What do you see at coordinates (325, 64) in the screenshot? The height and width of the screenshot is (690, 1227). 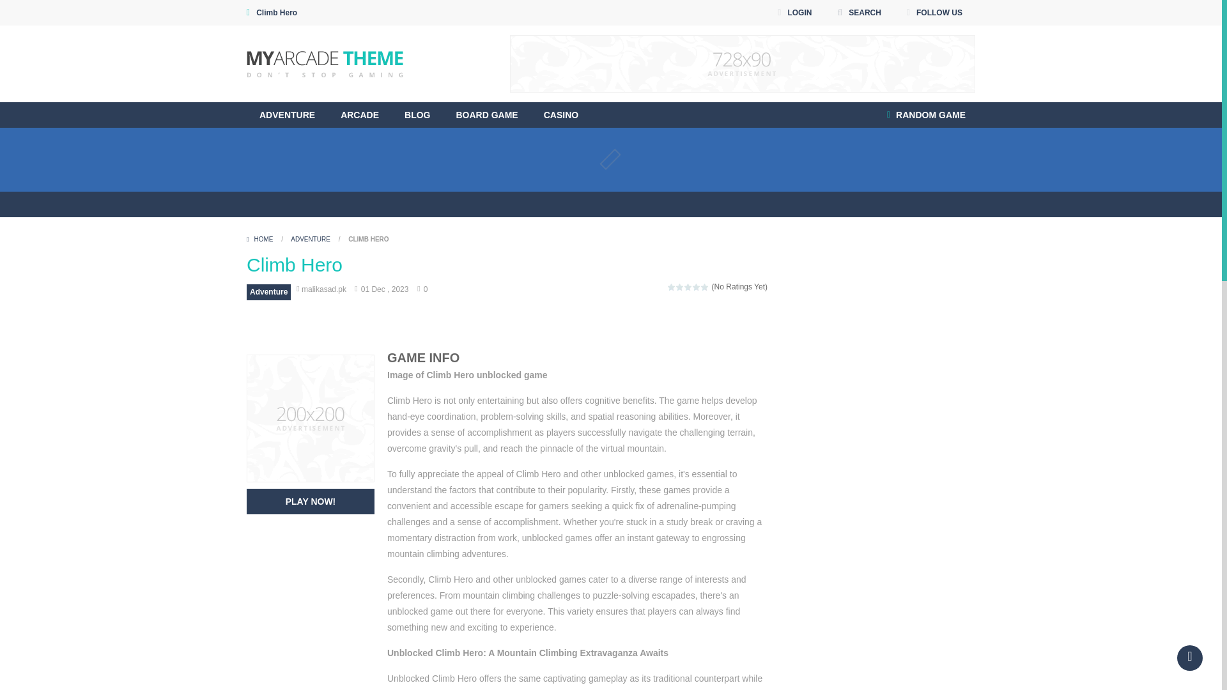 I see `Unblocked Games` at bounding box center [325, 64].